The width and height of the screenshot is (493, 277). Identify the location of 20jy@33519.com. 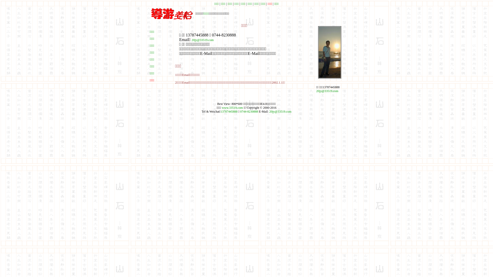
(280, 112).